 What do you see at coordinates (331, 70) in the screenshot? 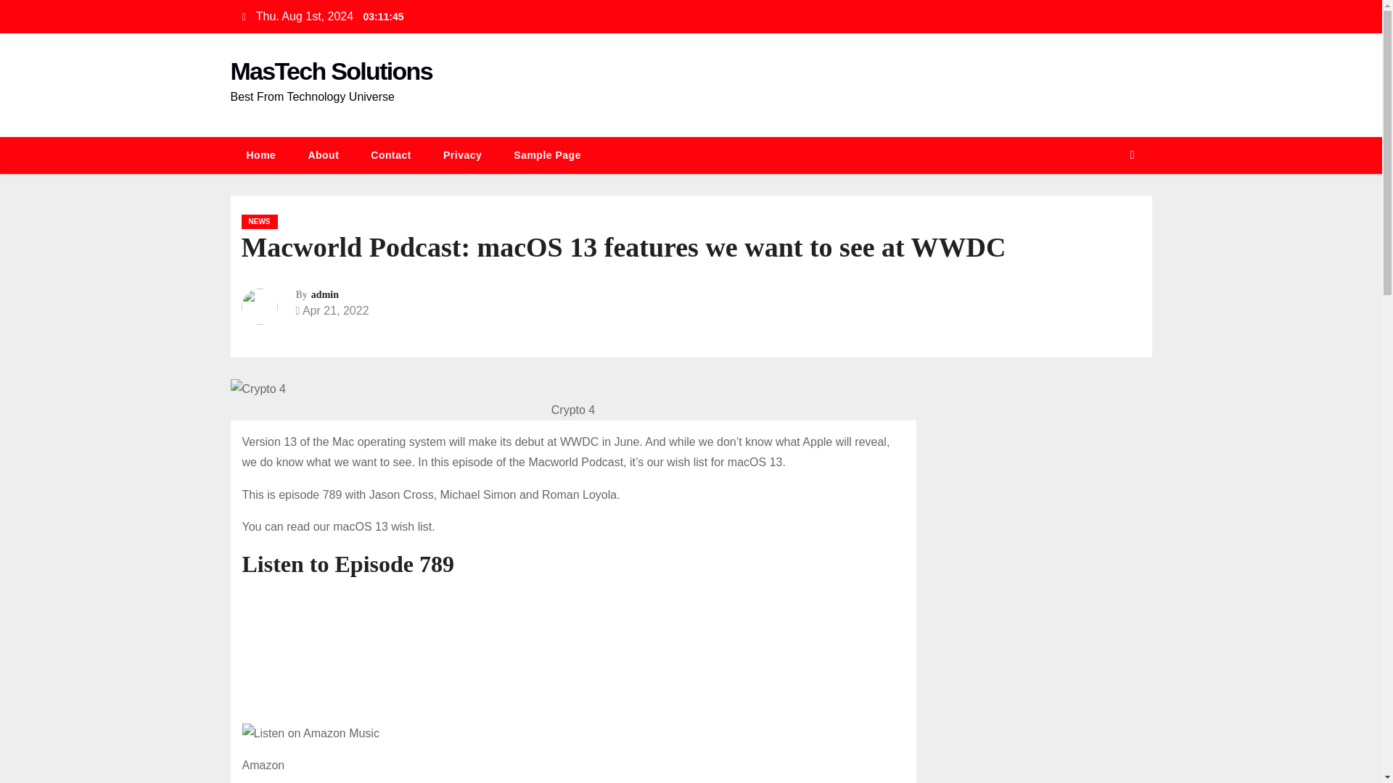
I see `MasTech Solutions` at bounding box center [331, 70].